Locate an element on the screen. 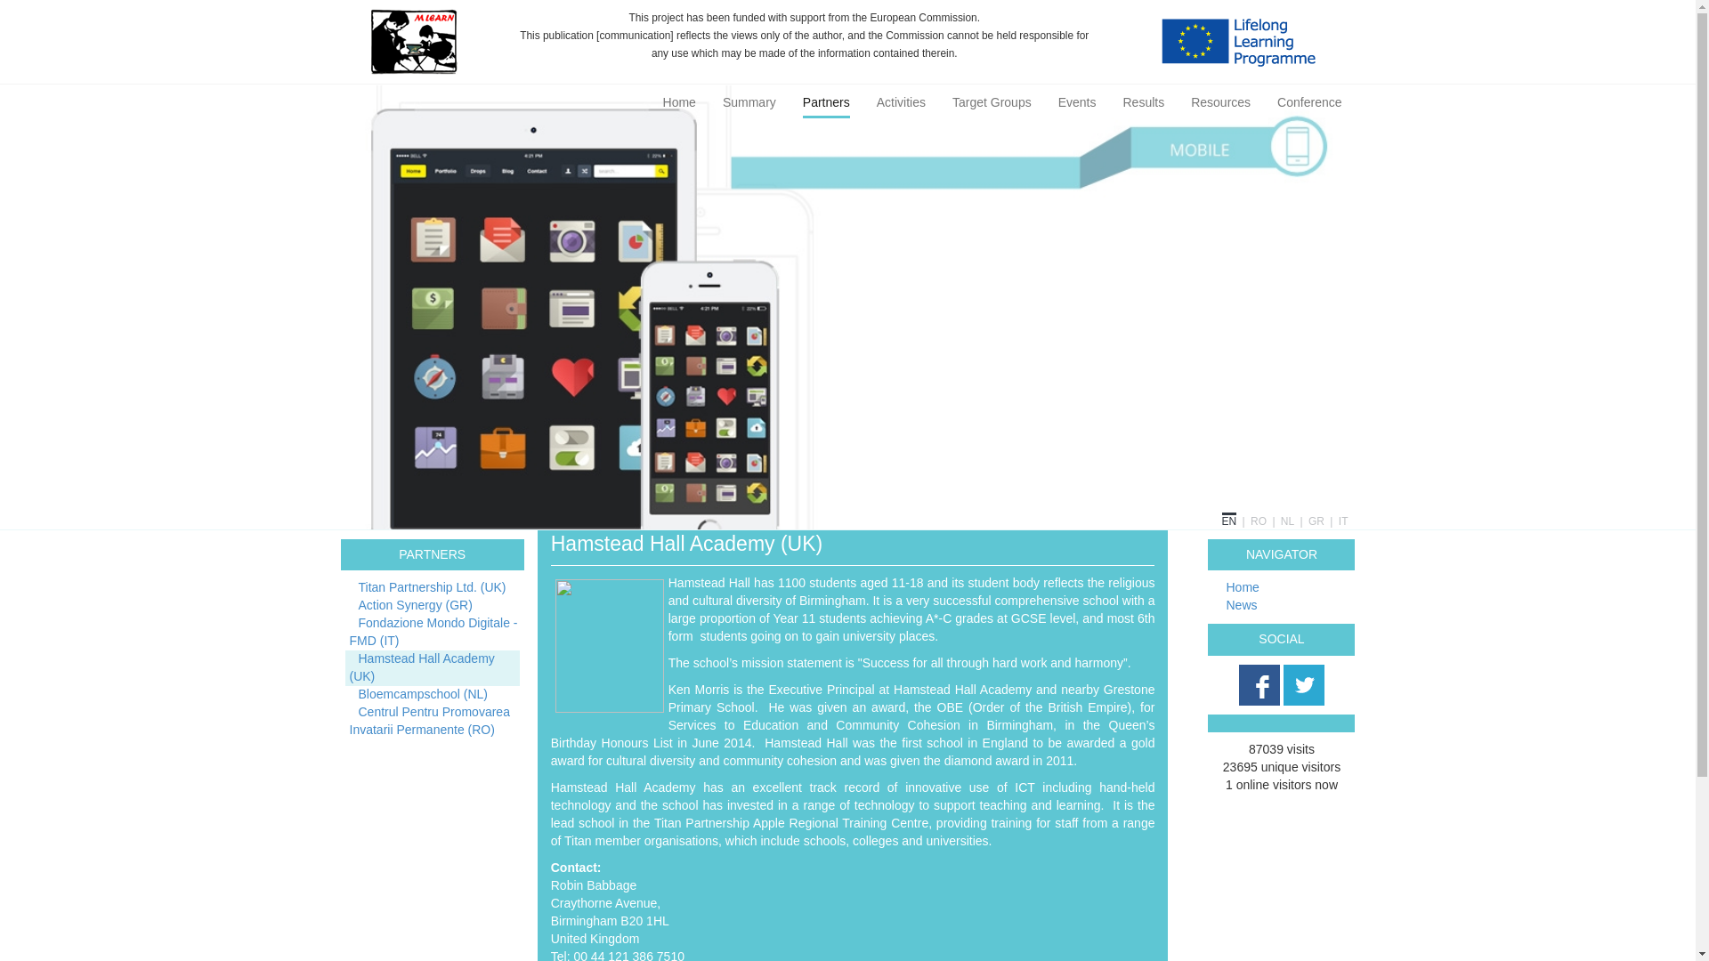 This screenshot has width=1709, height=961. EN is located at coordinates (1229, 520).